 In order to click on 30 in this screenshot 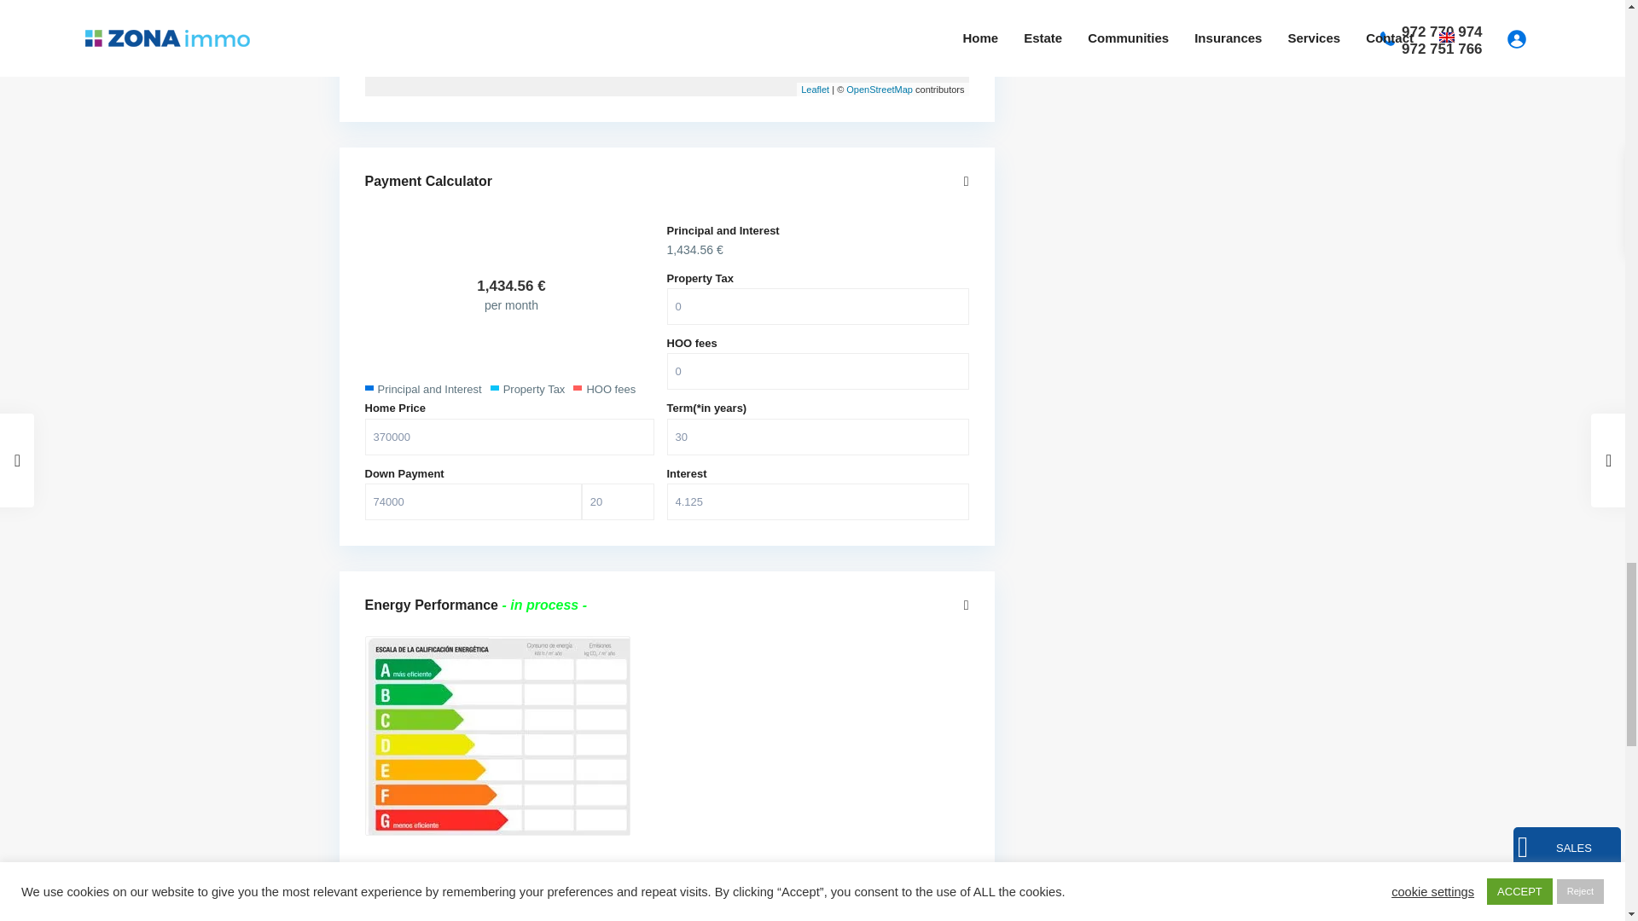, I will do `click(817, 437)`.